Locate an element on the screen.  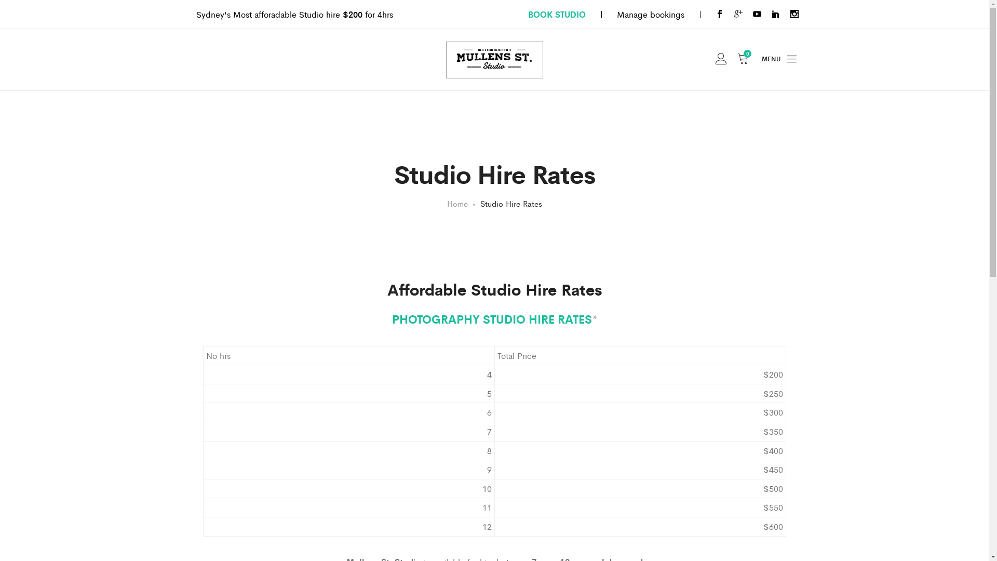
BOOK STUDIO is located at coordinates (557, 14).